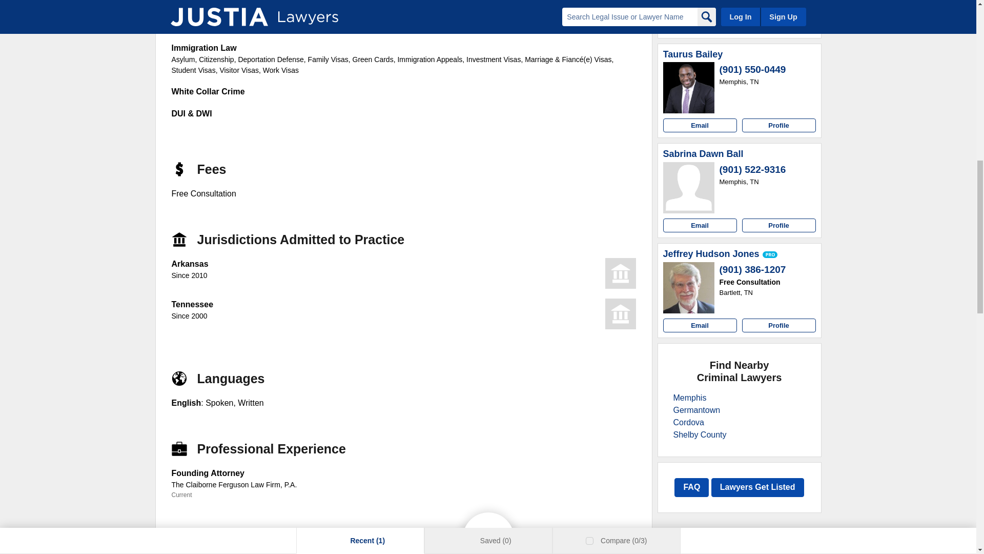  Describe the element at coordinates (689, 87) in the screenshot. I see `Taurus Bailey` at that location.